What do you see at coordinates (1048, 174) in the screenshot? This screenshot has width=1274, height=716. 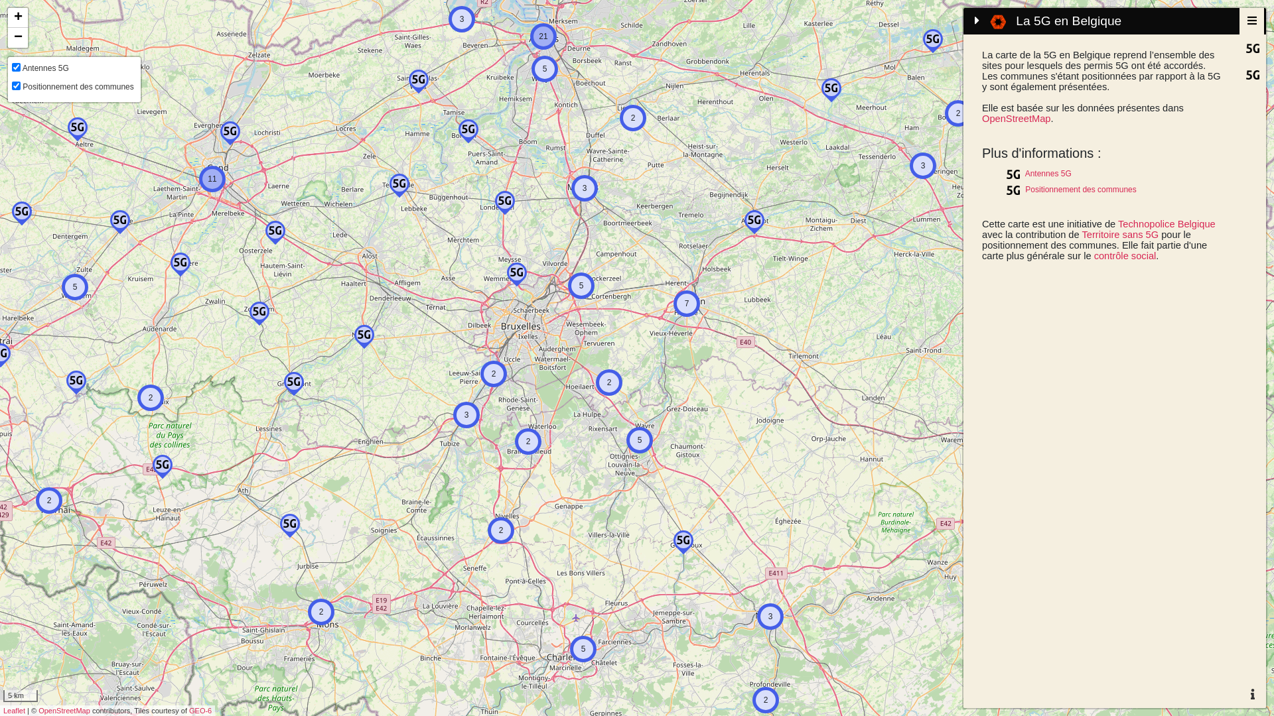 I see `Antennes 5G` at bounding box center [1048, 174].